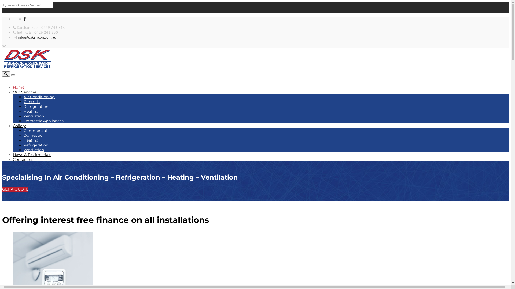 The height and width of the screenshot is (289, 515). I want to click on Gallery, so click(19, 126).